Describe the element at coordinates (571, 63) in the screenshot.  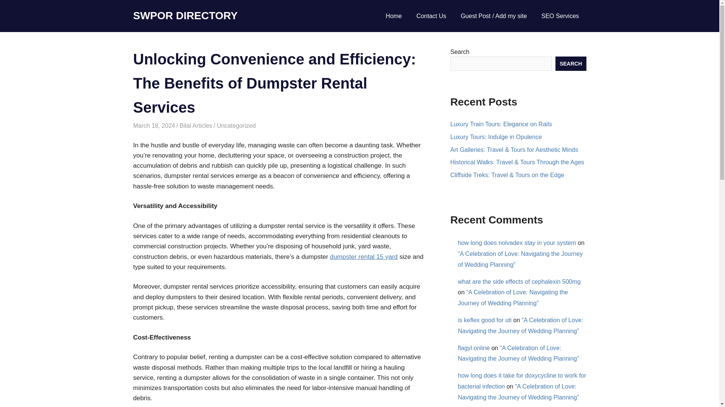
I see `SEARCH` at that location.